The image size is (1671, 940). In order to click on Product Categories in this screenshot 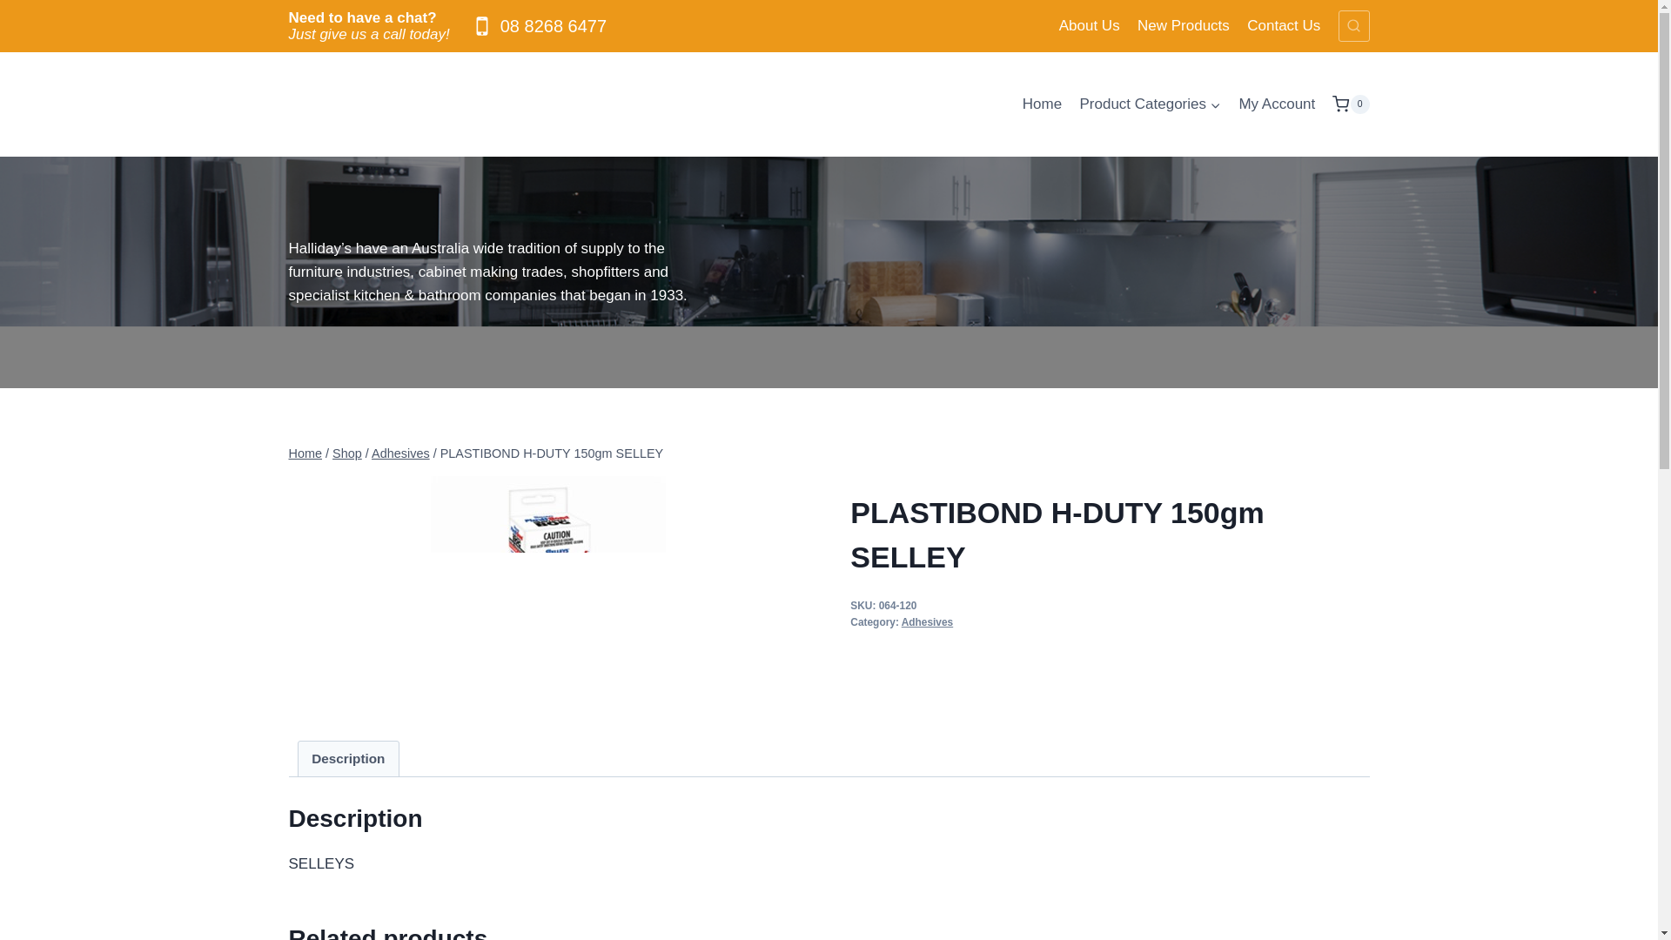, I will do `click(1151, 104)`.